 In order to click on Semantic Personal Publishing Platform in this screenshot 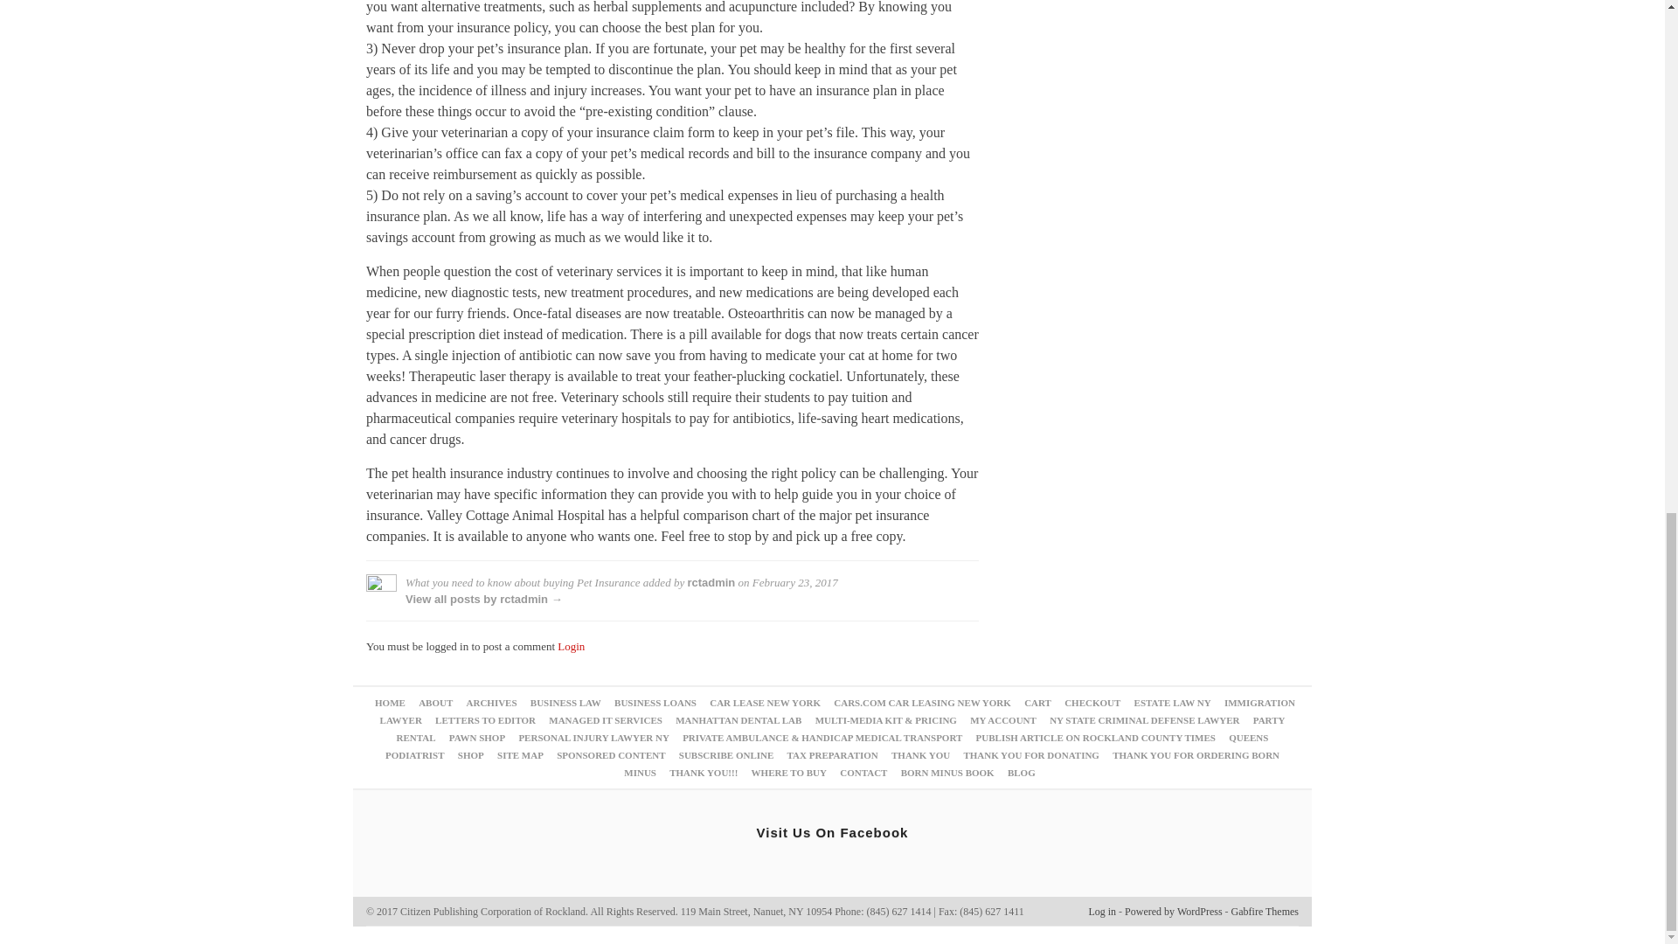, I will do `click(1173, 911)`.